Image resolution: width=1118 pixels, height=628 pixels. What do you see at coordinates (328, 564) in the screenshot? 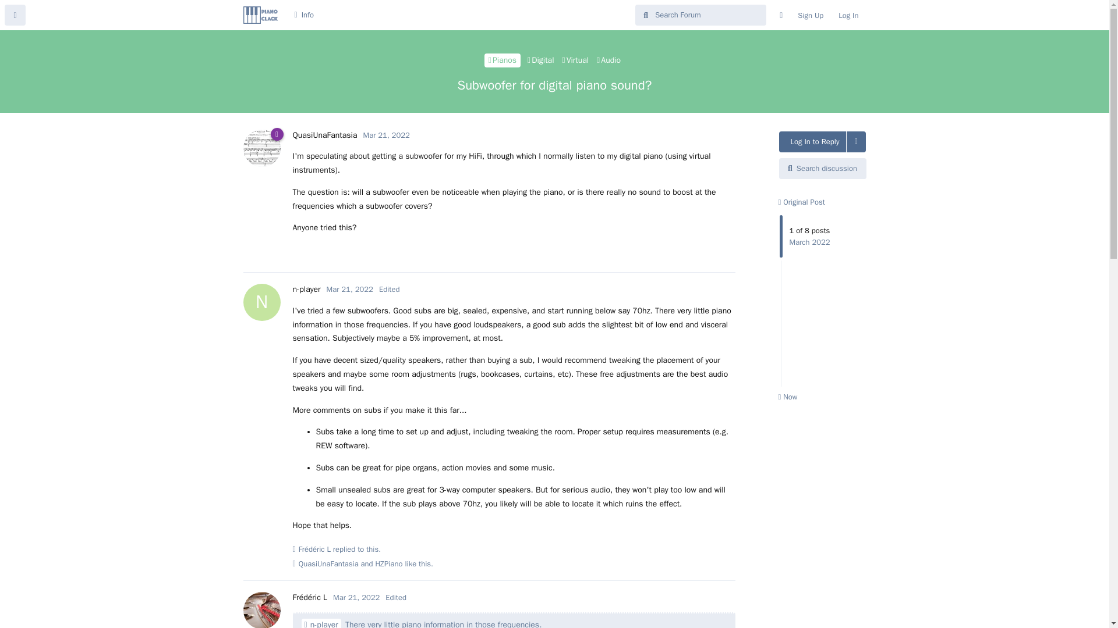
I see `QuasiUnaFantasia` at bounding box center [328, 564].